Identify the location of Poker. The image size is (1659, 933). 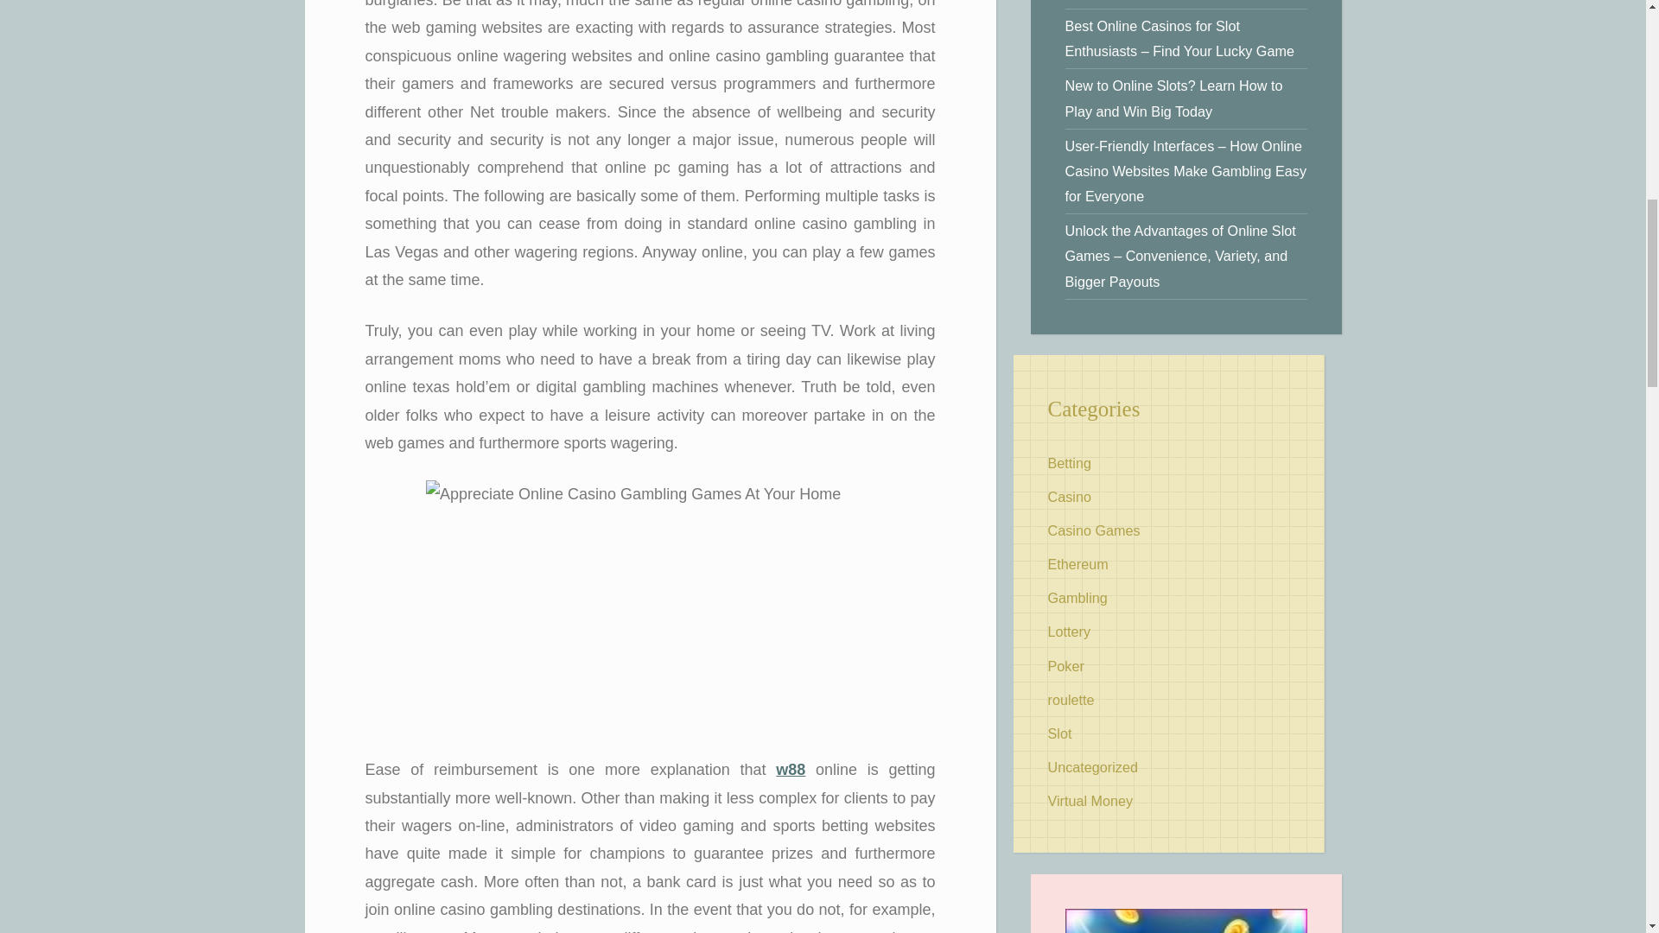
(1065, 665).